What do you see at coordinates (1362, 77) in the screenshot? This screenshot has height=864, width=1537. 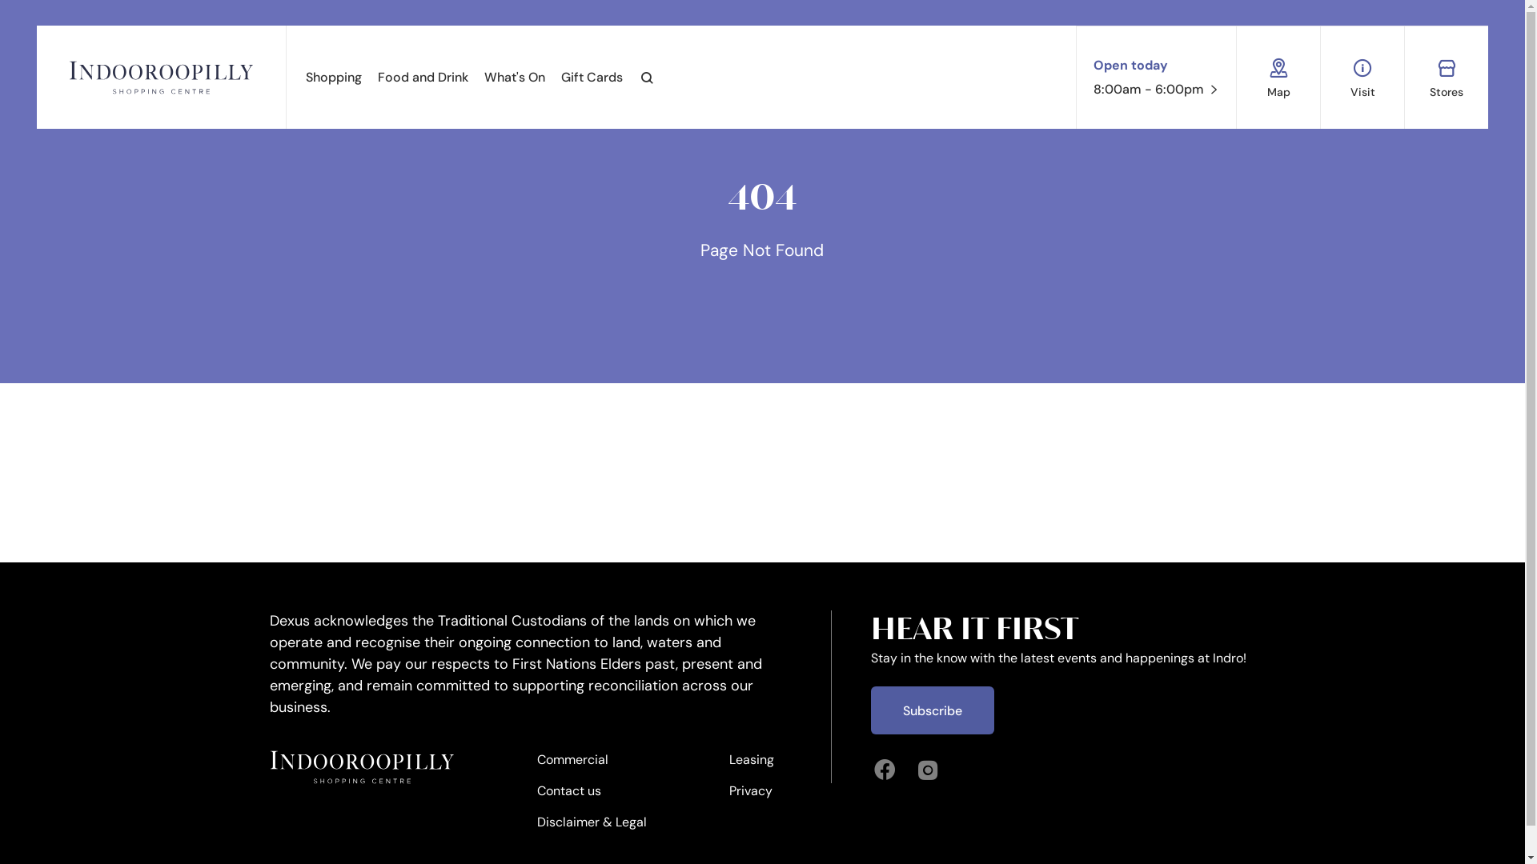 I see `Visit` at bounding box center [1362, 77].